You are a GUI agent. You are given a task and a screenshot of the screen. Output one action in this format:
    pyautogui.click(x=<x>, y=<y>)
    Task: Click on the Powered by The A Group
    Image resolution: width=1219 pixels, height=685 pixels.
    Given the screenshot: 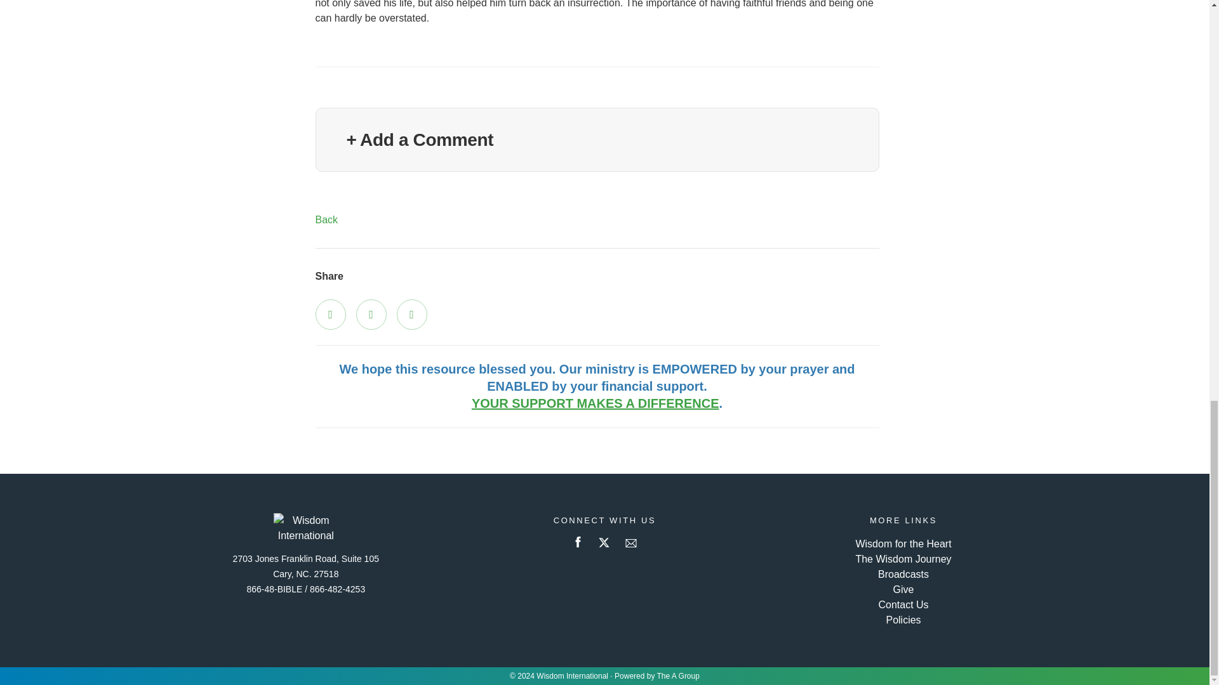 What is the action you would take?
    pyautogui.click(x=656, y=676)
    